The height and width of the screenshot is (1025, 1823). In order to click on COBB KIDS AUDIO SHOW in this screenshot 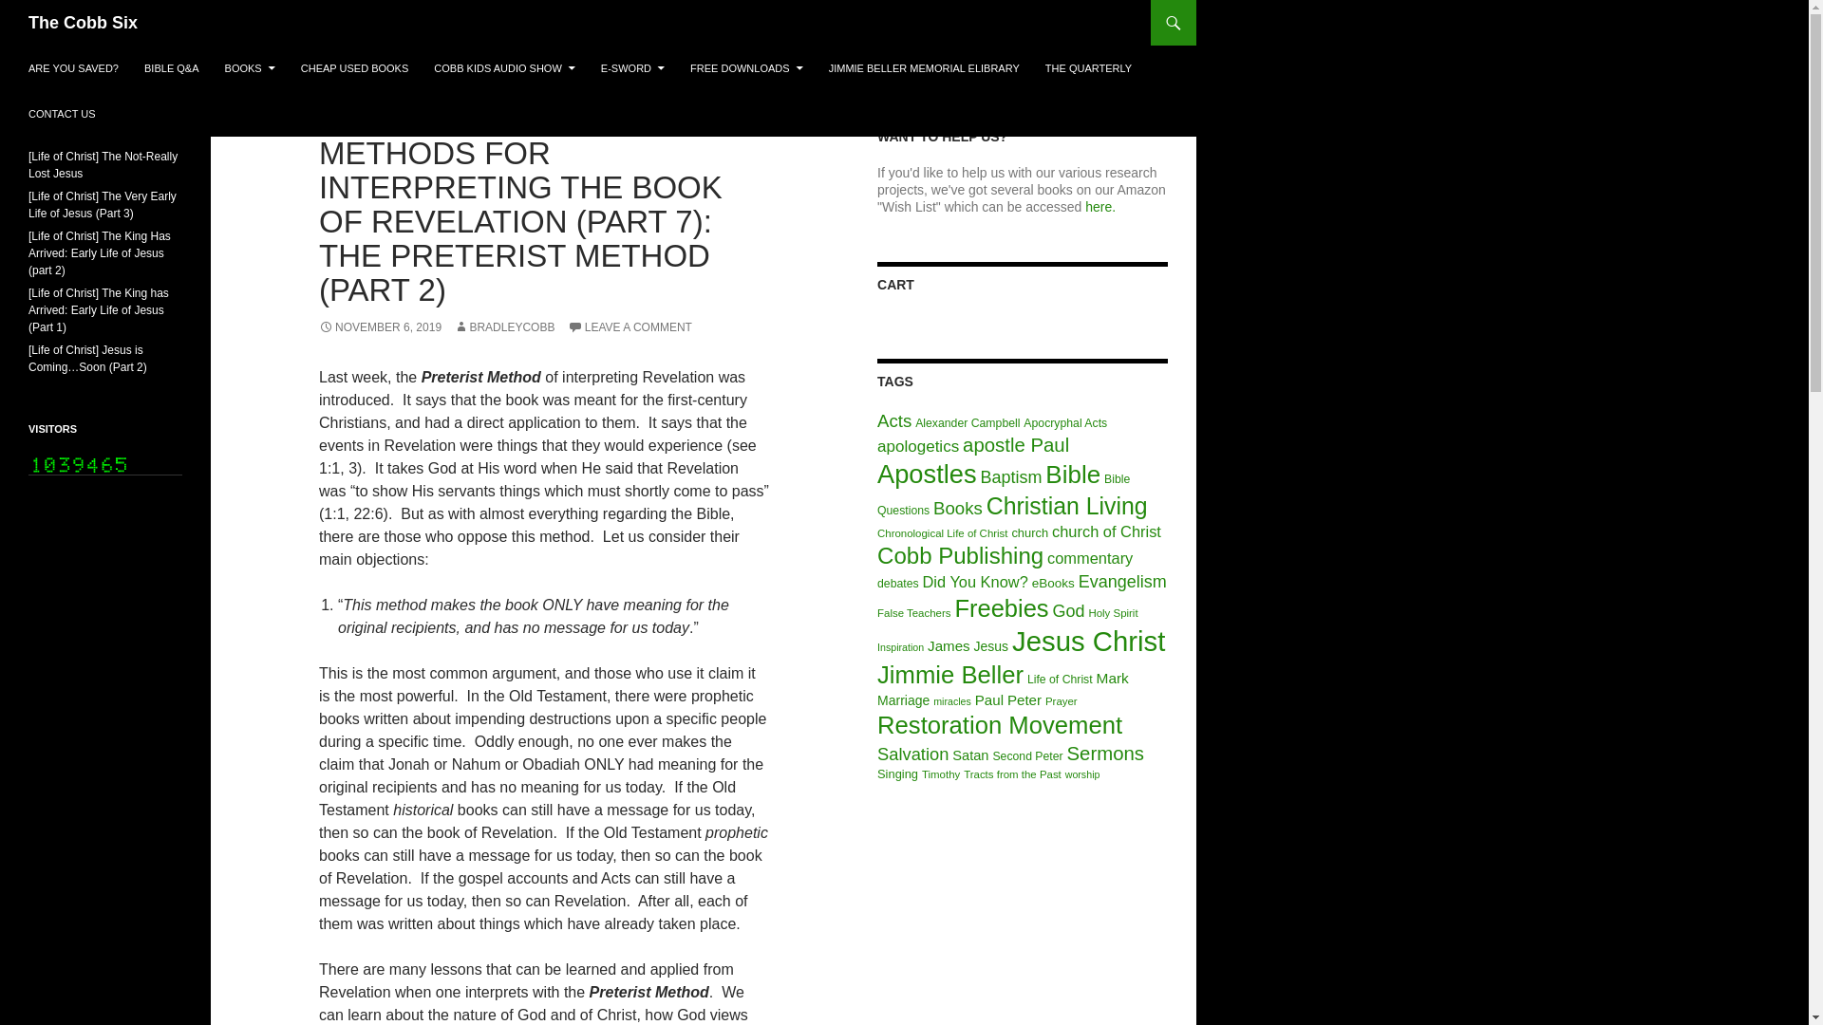, I will do `click(503, 68)`.